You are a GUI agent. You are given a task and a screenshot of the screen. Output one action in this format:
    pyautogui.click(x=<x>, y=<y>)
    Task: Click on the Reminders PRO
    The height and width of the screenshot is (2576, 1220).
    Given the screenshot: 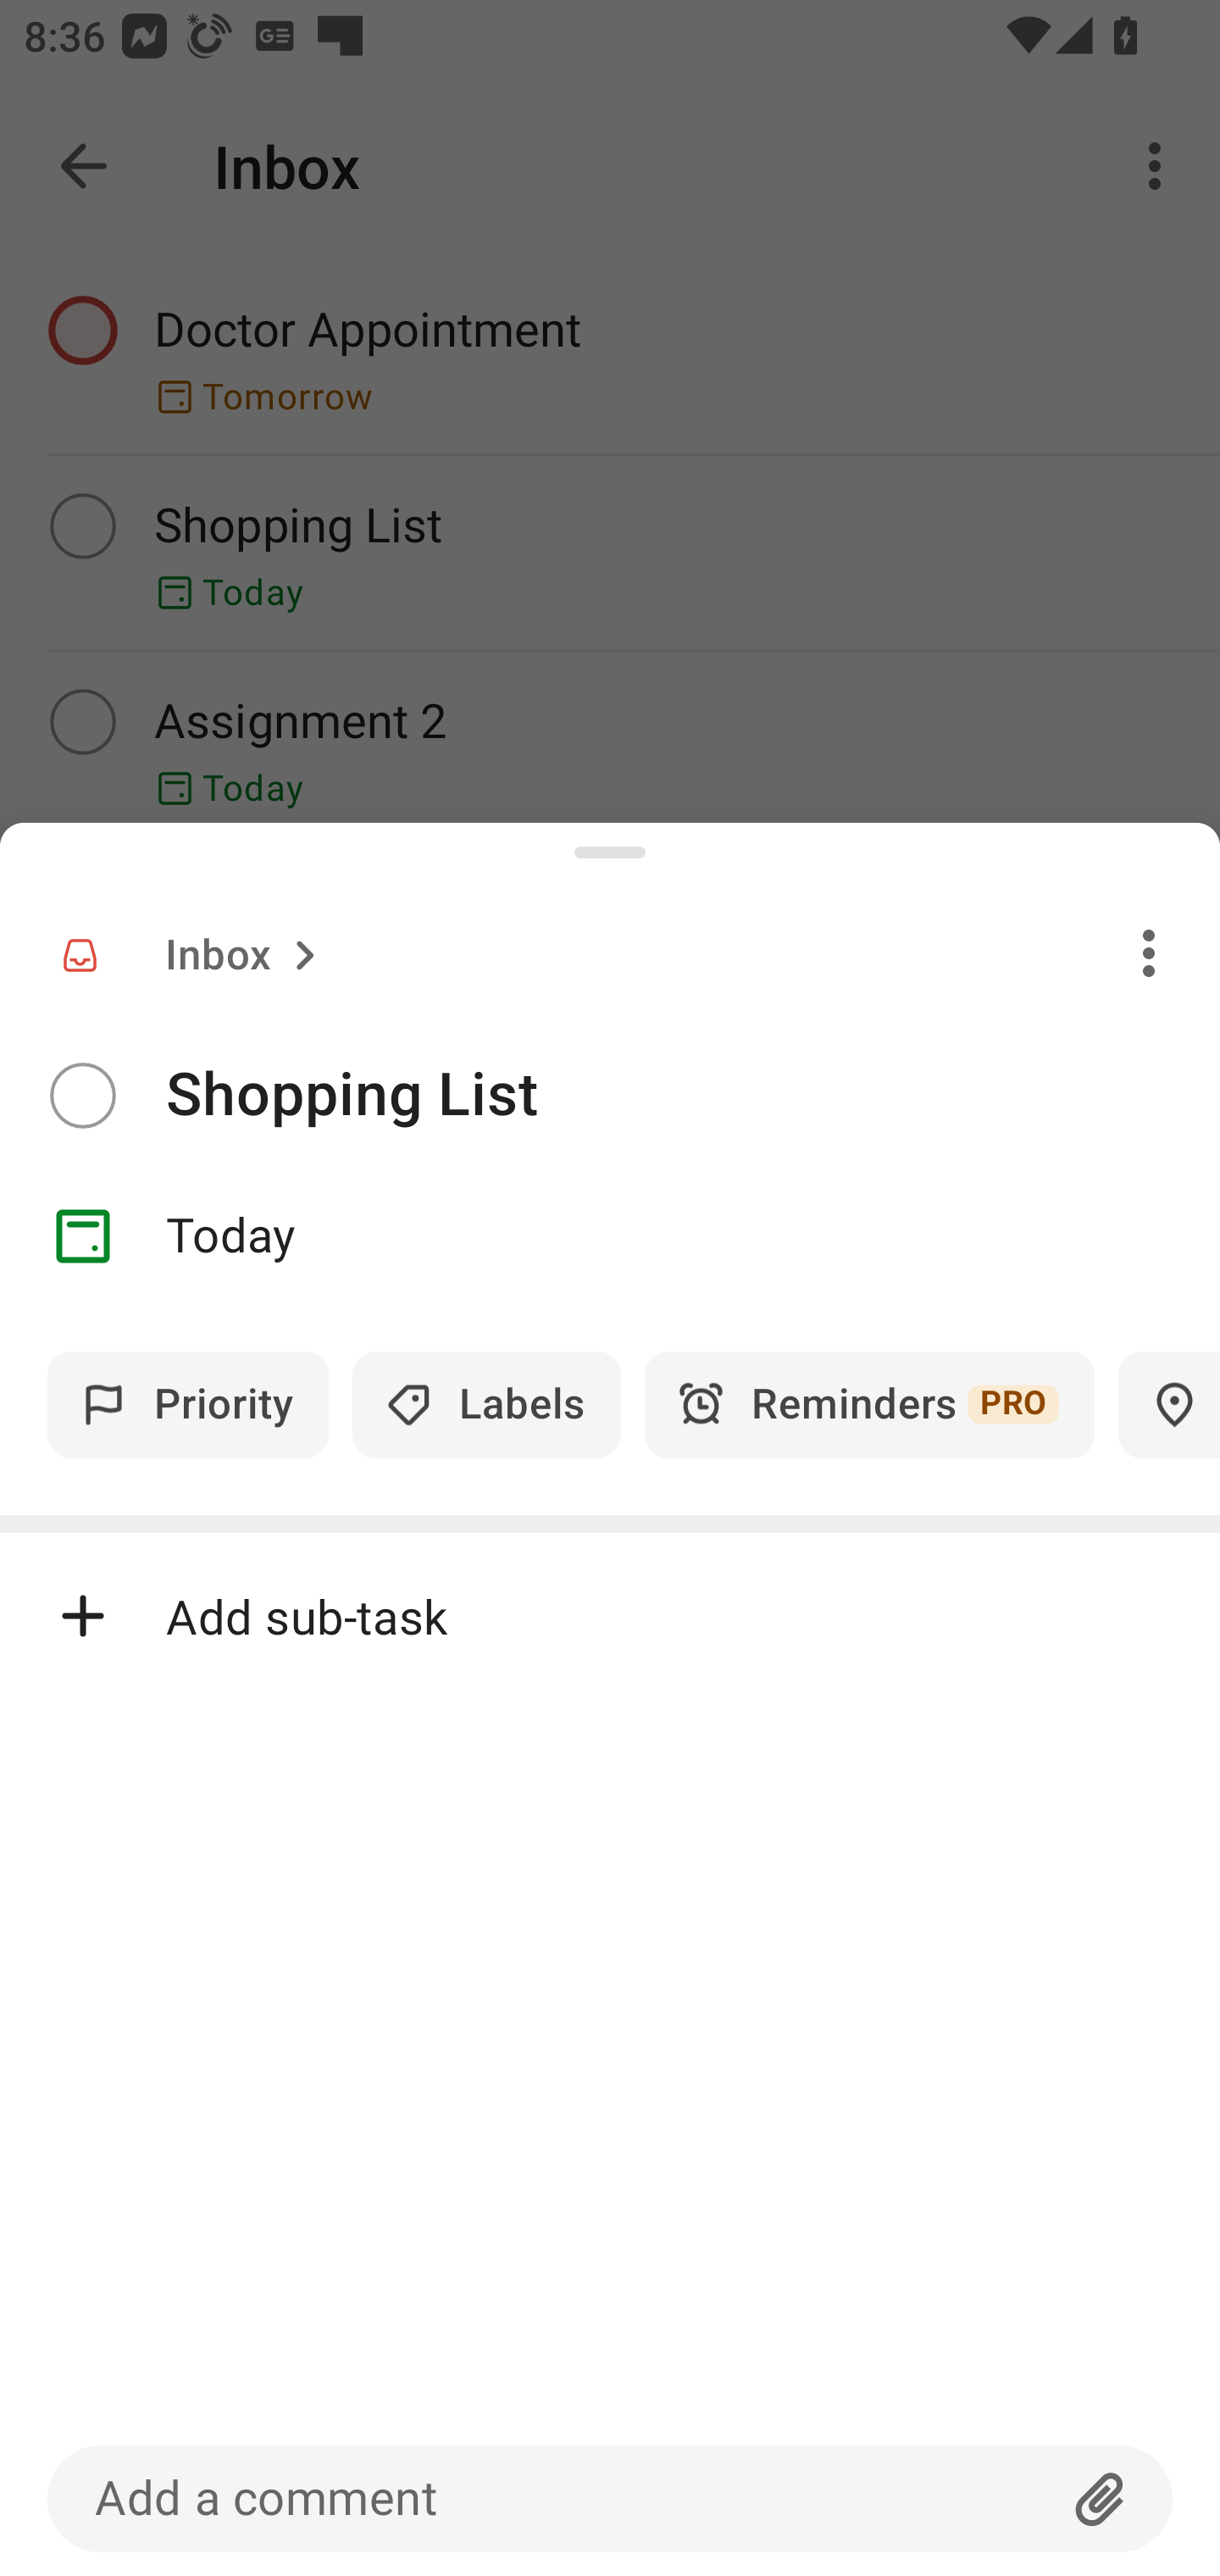 What is the action you would take?
    pyautogui.click(x=869, y=1405)
    